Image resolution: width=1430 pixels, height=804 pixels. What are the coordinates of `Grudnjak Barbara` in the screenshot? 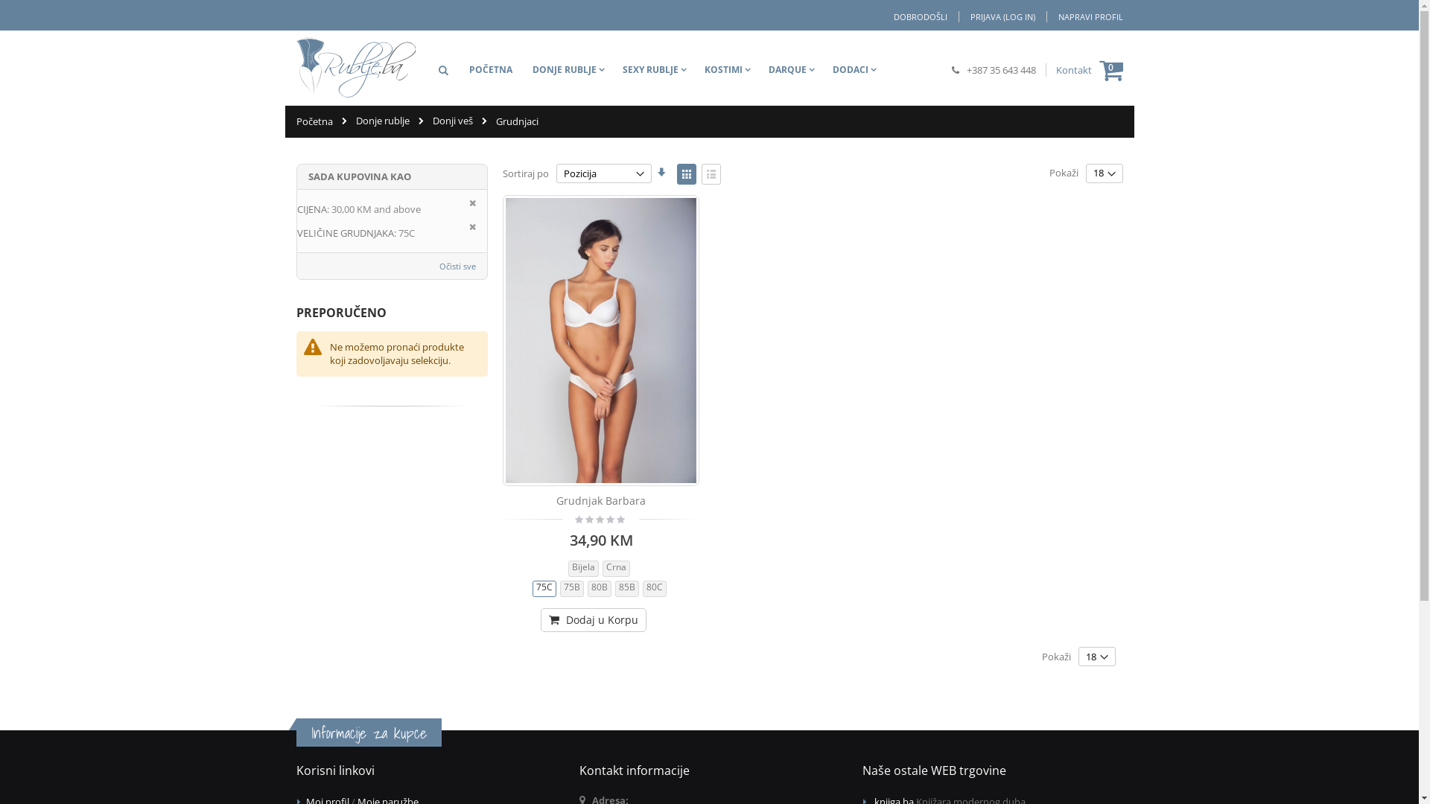 It's located at (601, 500).